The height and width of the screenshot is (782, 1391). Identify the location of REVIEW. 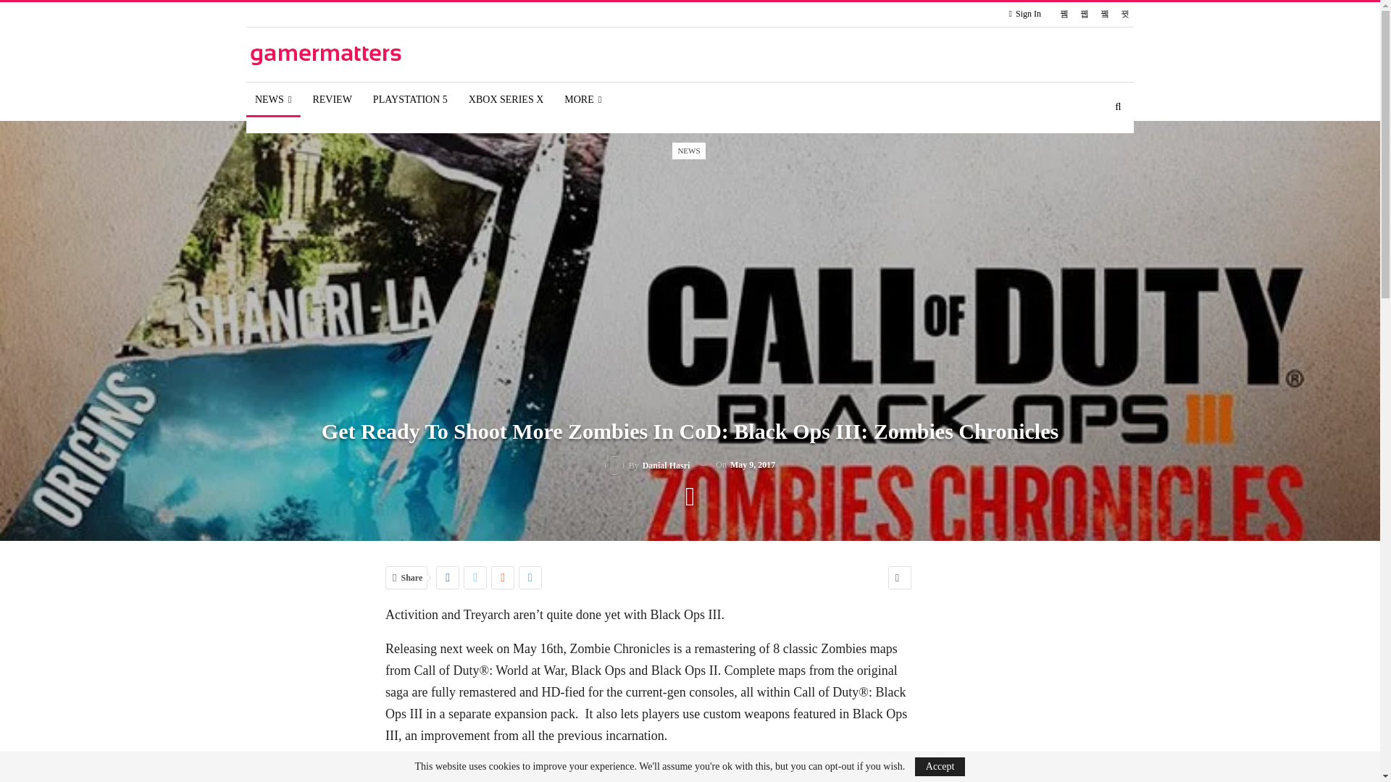
(332, 100).